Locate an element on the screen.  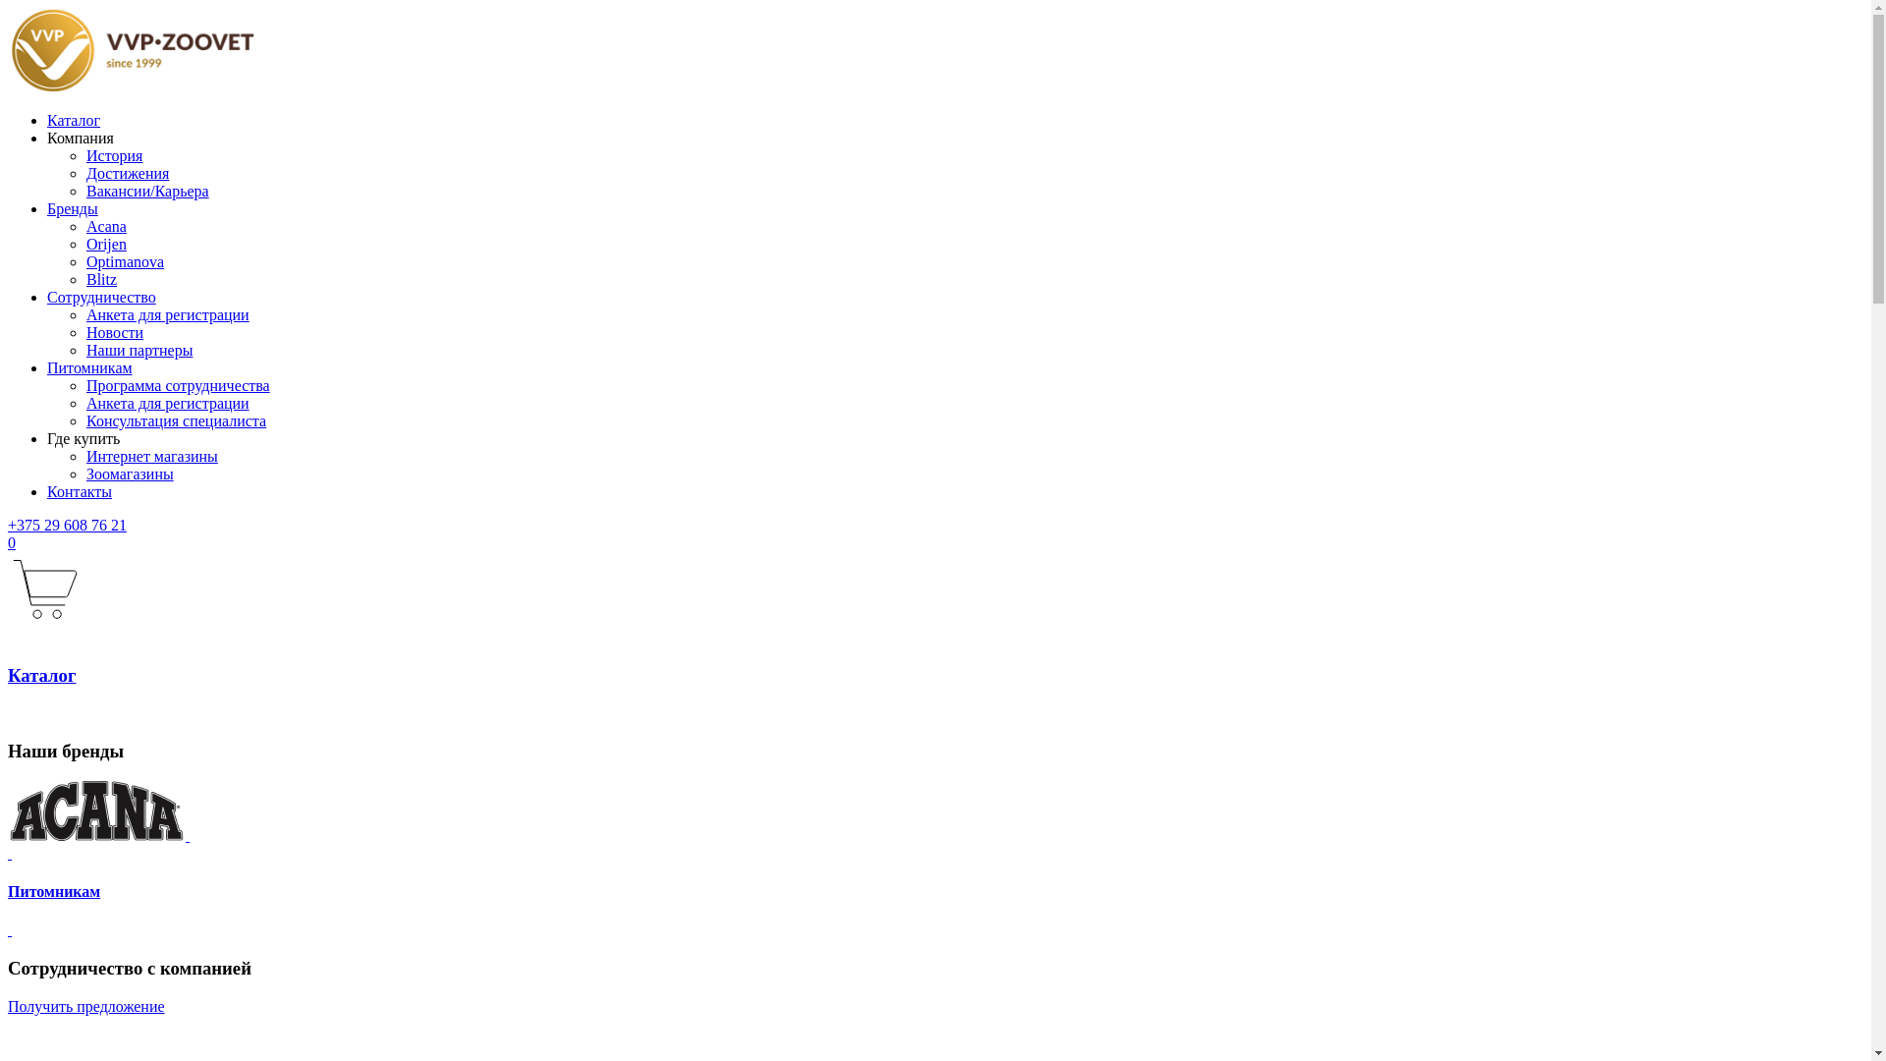
Acana is located at coordinates (106, 226).